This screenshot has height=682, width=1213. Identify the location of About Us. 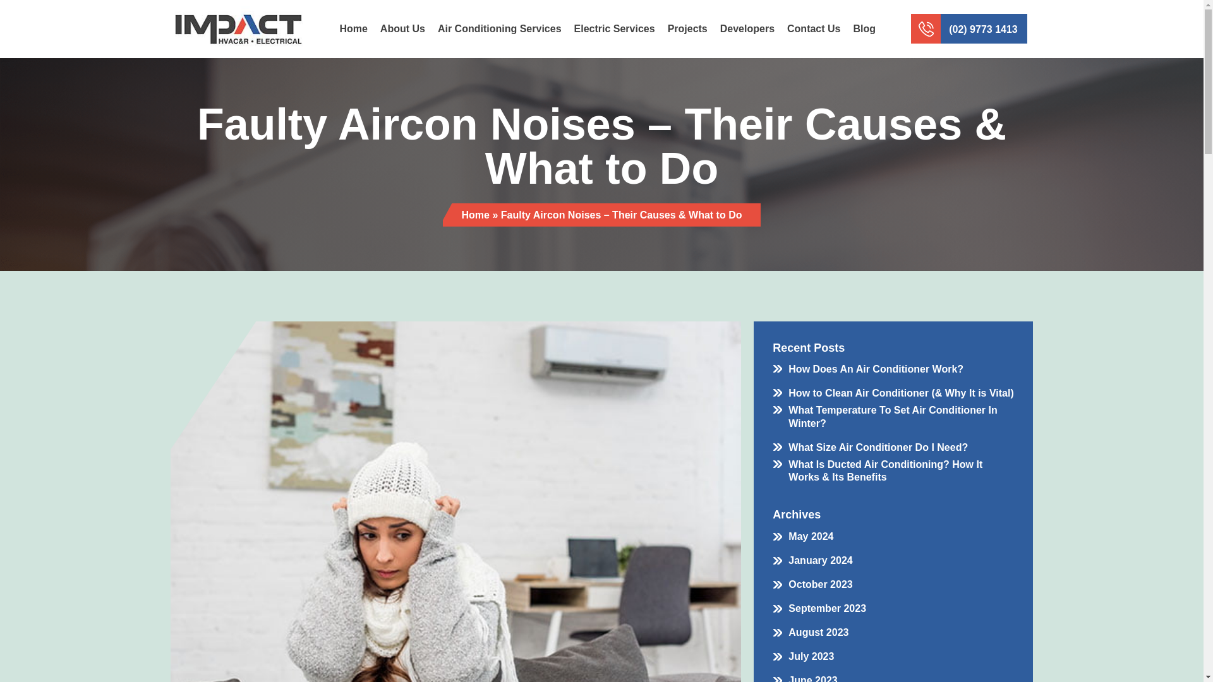
(402, 28).